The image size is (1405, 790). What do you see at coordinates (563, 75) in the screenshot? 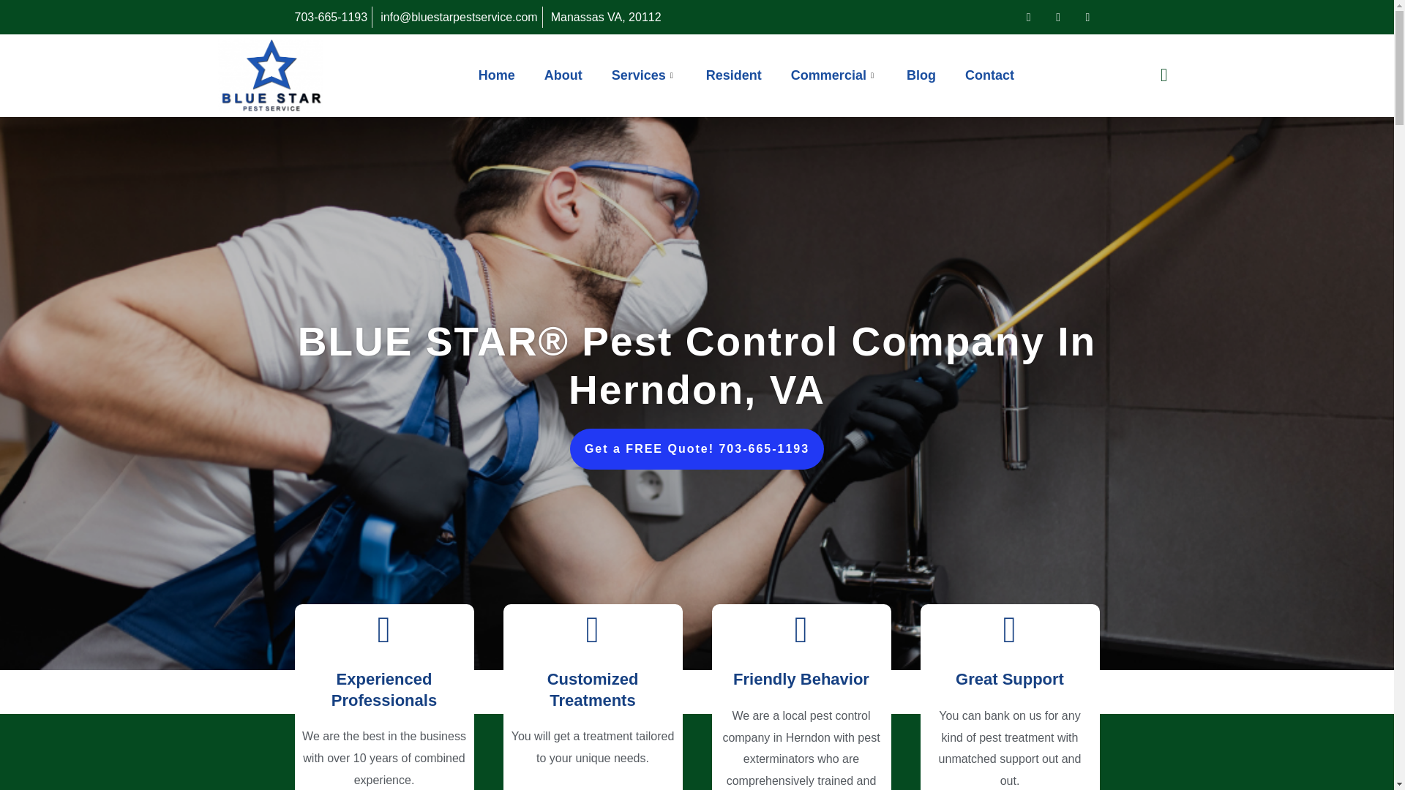
I see `About` at bounding box center [563, 75].